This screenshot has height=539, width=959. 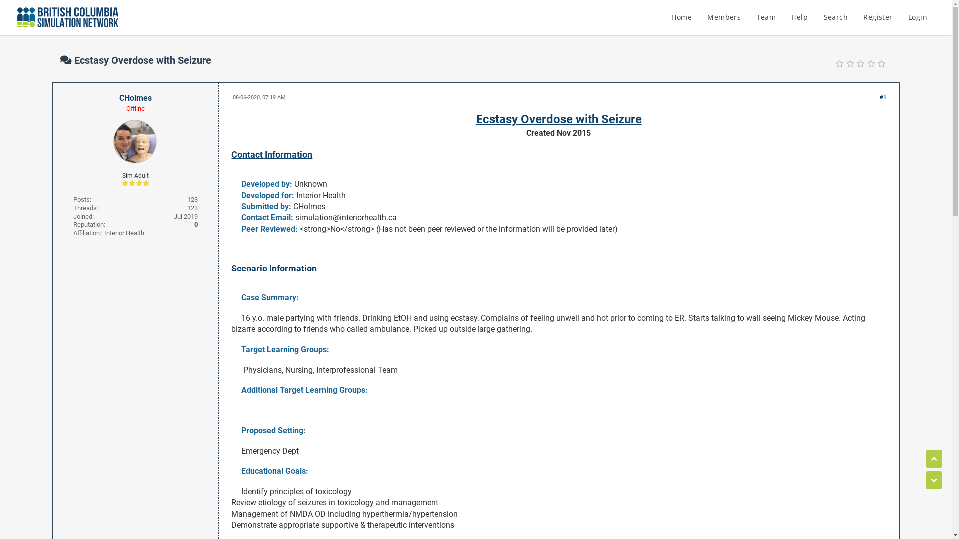 I want to click on #1, so click(x=883, y=98).